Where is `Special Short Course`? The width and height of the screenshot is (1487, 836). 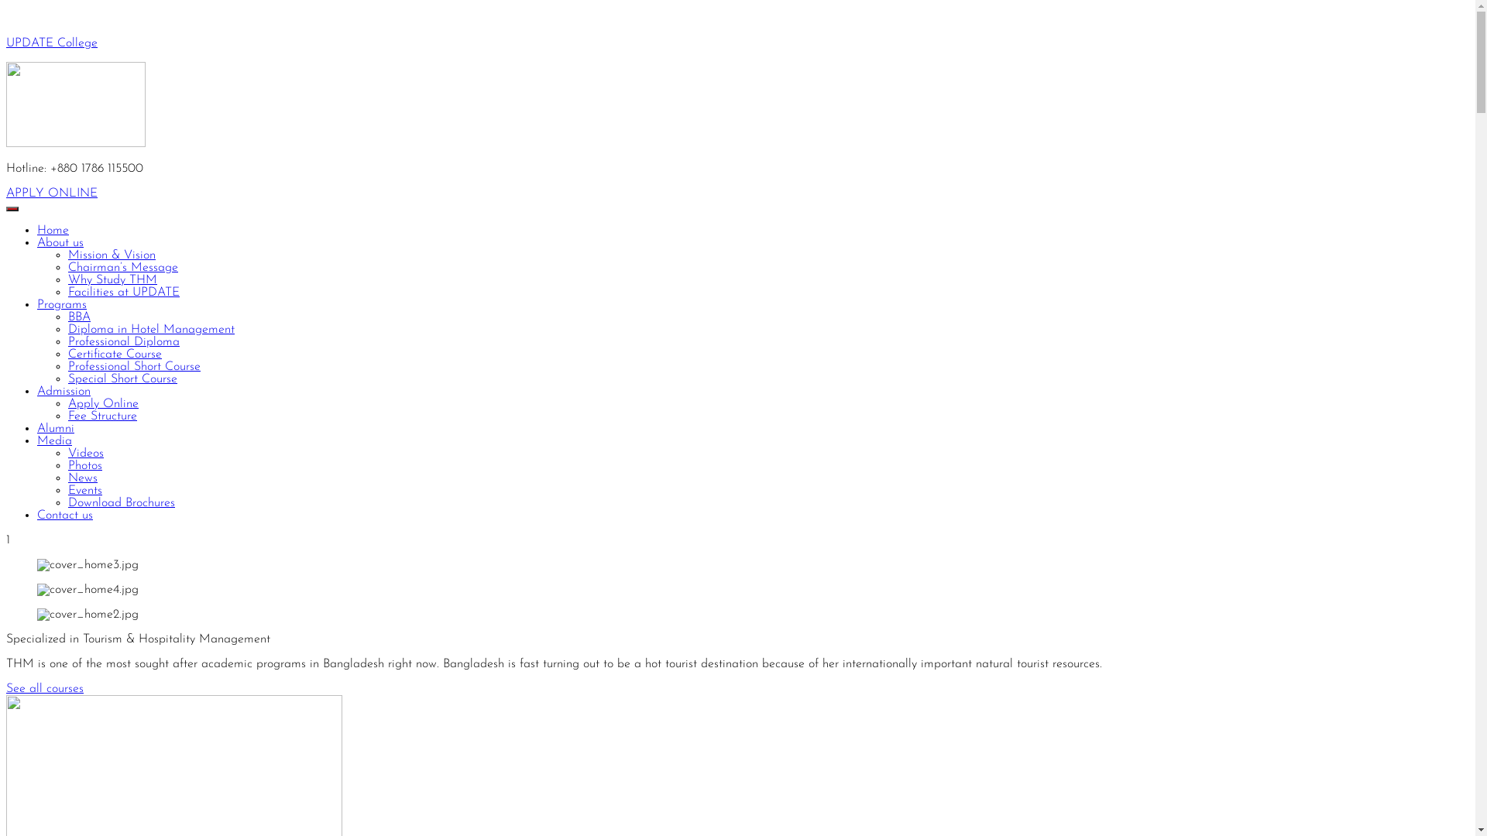 Special Short Course is located at coordinates (122, 379).